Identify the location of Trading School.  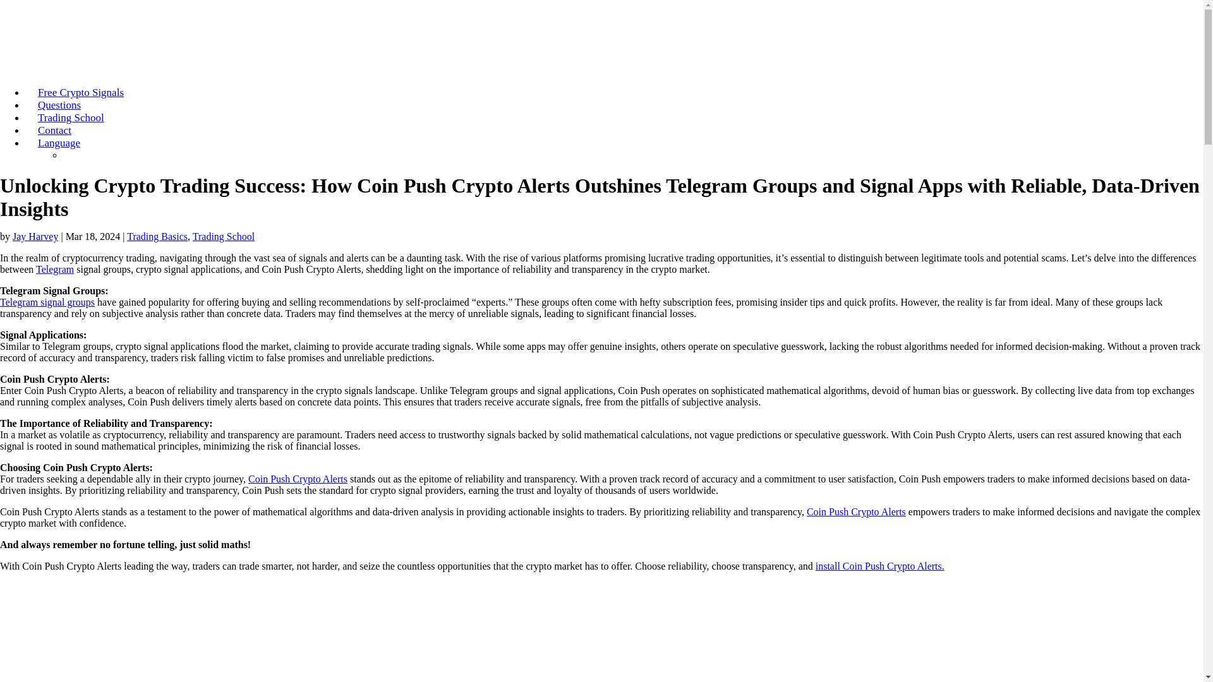
(71, 117).